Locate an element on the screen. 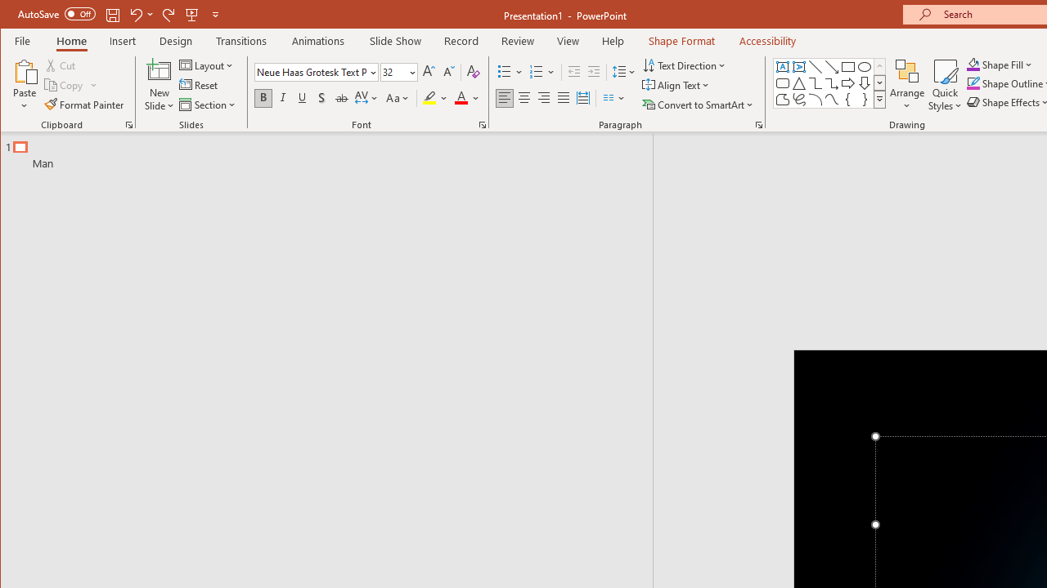  Paragraph... is located at coordinates (759, 124).